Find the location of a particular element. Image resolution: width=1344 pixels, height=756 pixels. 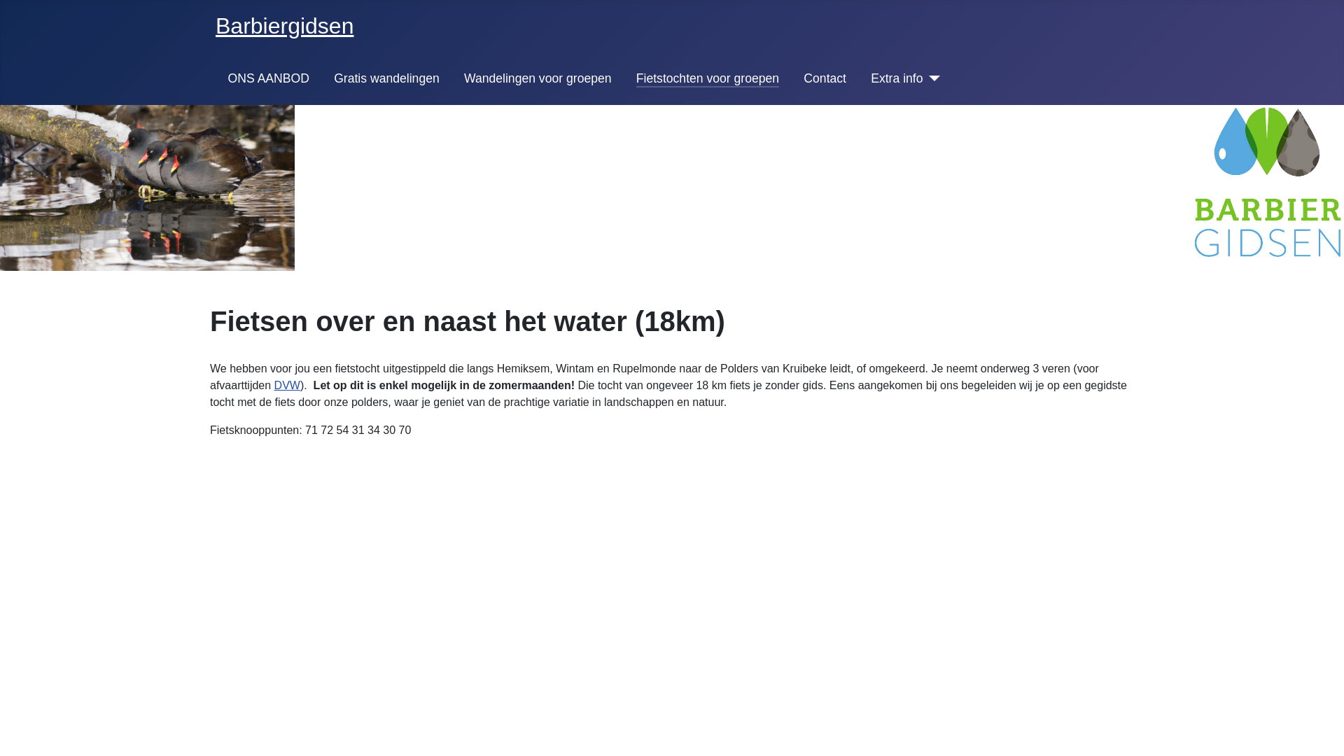

Gratis wandelingen is located at coordinates (386, 78).